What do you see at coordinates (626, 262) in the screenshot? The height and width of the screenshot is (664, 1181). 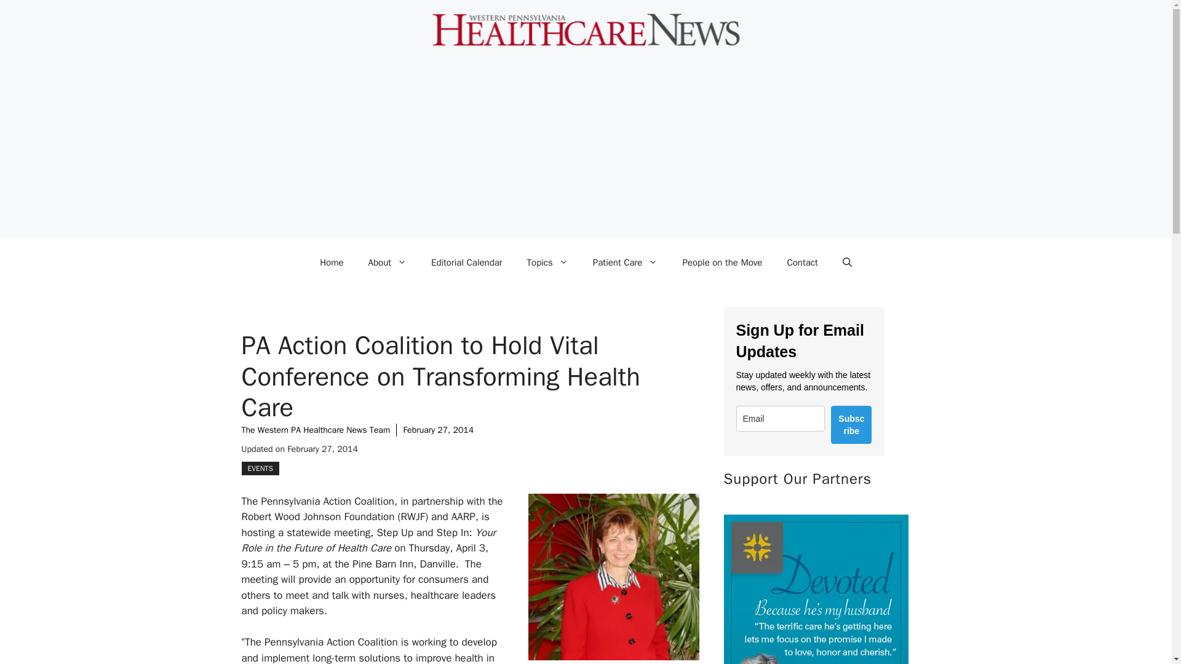 I see `Patient Care` at bounding box center [626, 262].